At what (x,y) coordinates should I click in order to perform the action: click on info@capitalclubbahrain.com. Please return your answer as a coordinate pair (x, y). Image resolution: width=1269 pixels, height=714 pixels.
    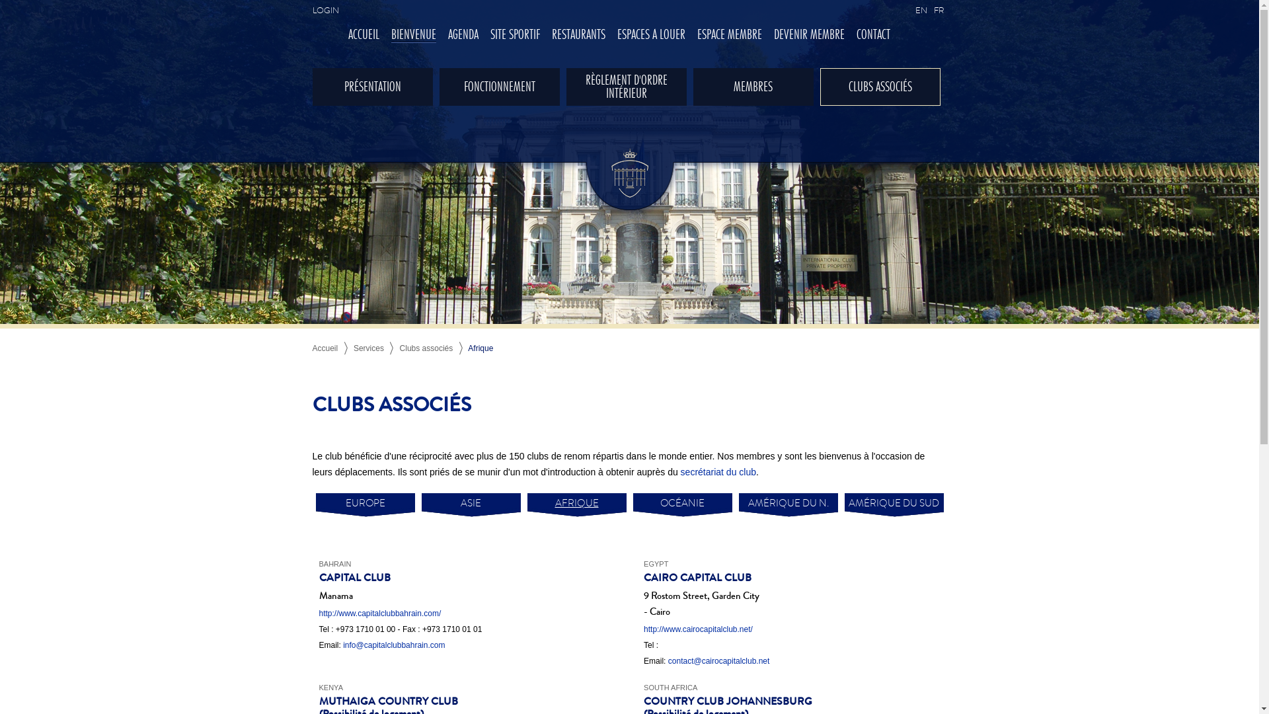
    Looking at the image, I should click on (394, 645).